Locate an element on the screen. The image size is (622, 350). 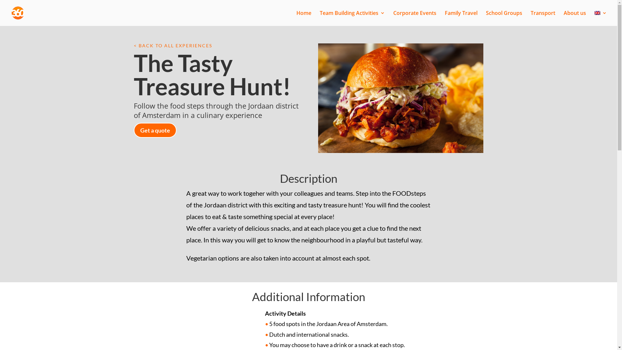
< BACK TO ALL EXPERIENCES is located at coordinates (173, 45).